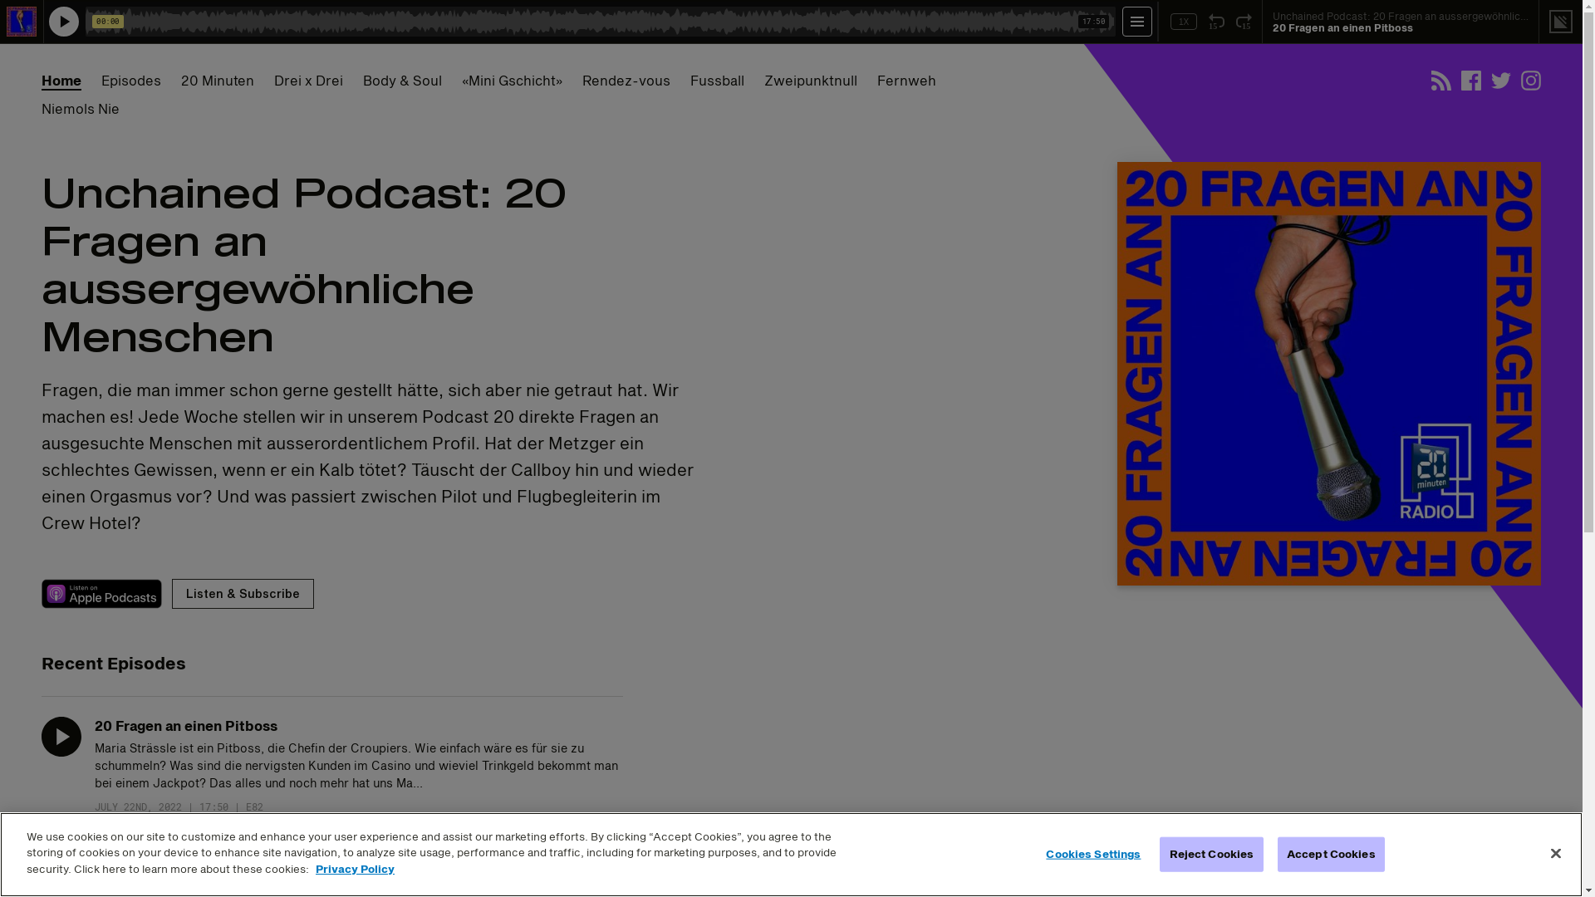  What do you see at coordinates (309, 81) in the screenshot?
I see `Drei x Drei` at bounding box center [309, 81].